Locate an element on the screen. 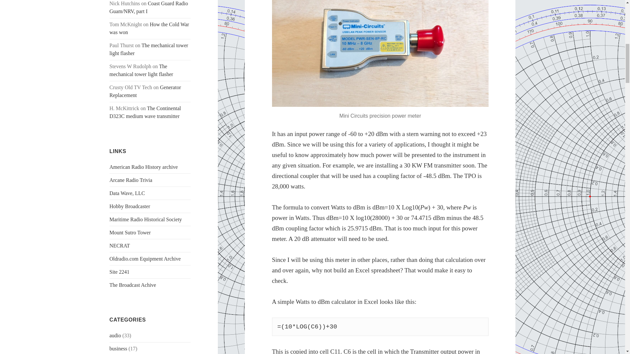 Image resolution: width=630 pixels, height=354 pixels. Hobby Broadcaster is located at coordinates (130, 206).